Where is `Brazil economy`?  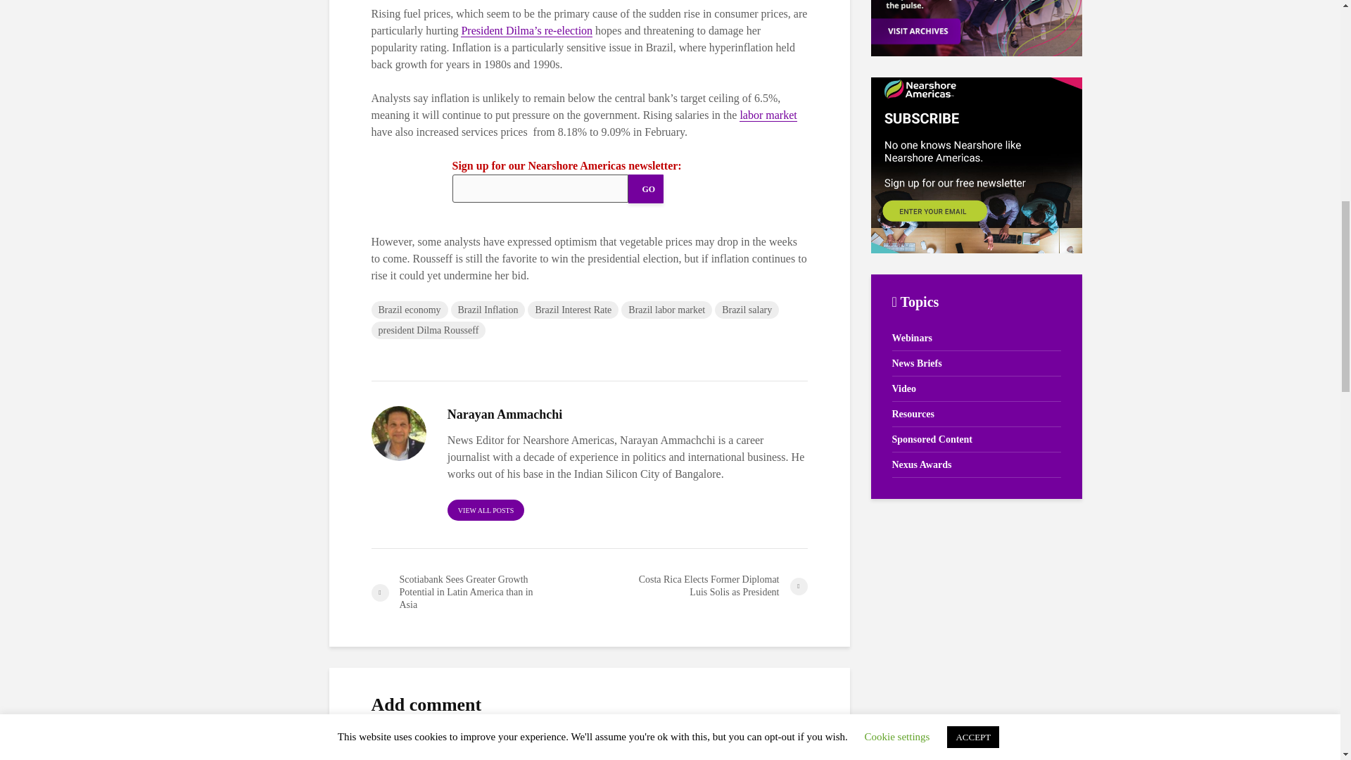 Brazil economy is located at coordinates (410, 310).